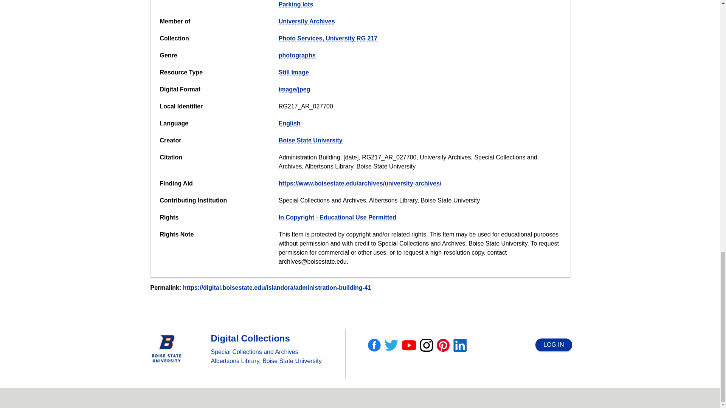  I want to click on English, so click(290, 123).